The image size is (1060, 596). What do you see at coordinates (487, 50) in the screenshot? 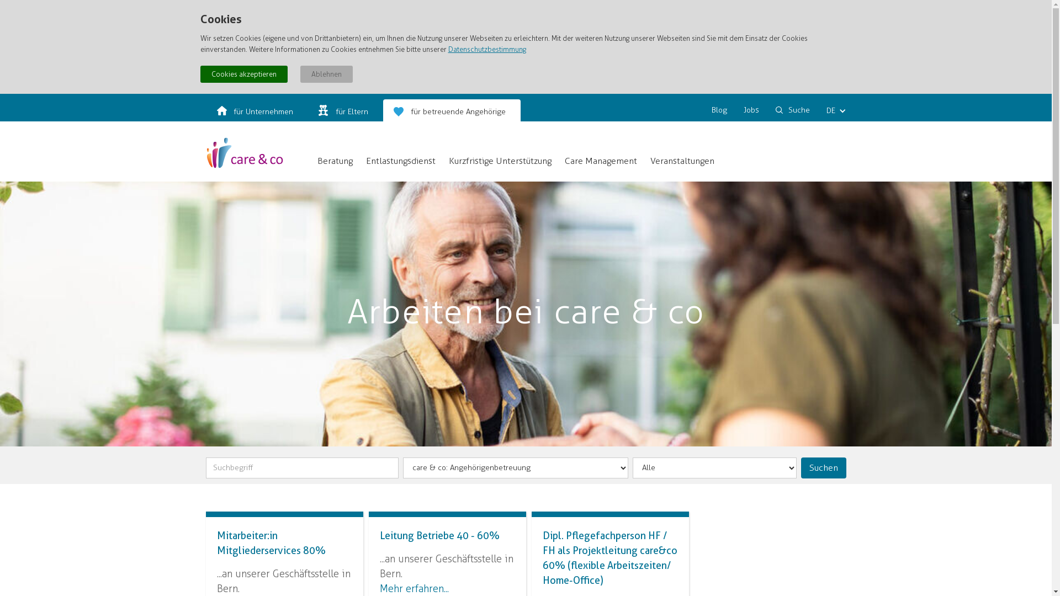
I see `Datenschutzbestimmung` at bounding box center [487, 50].